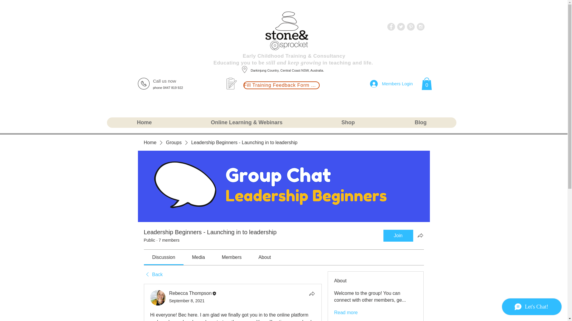  Describe the element at coordinates (190, 293) in the screenshot. I see `Rebecca Thompson` at that location.